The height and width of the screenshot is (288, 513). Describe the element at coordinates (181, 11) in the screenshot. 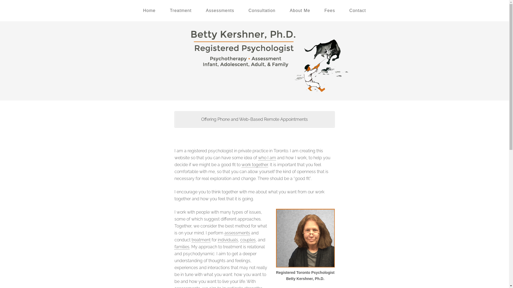

I see `Treatment` at that location.